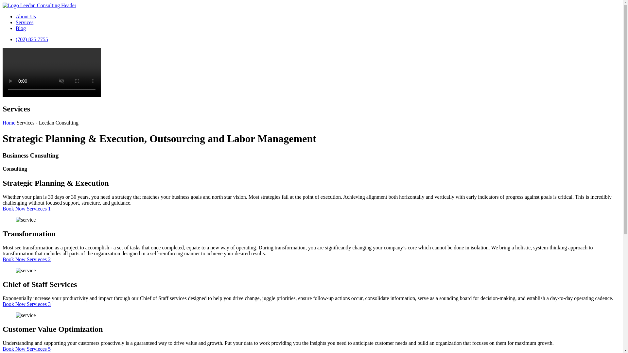  Describe the element at coordinates (24, 22) in the screenshot. I see `Services` at that location.